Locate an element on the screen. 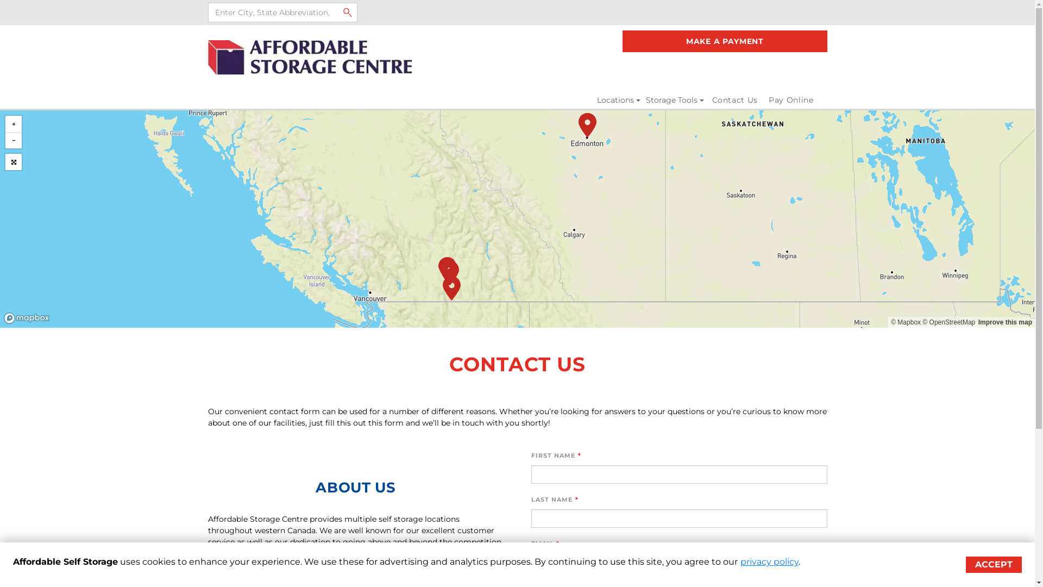 The image size is (1043, 587). ACCEPT is located at coordinates (994, 565).